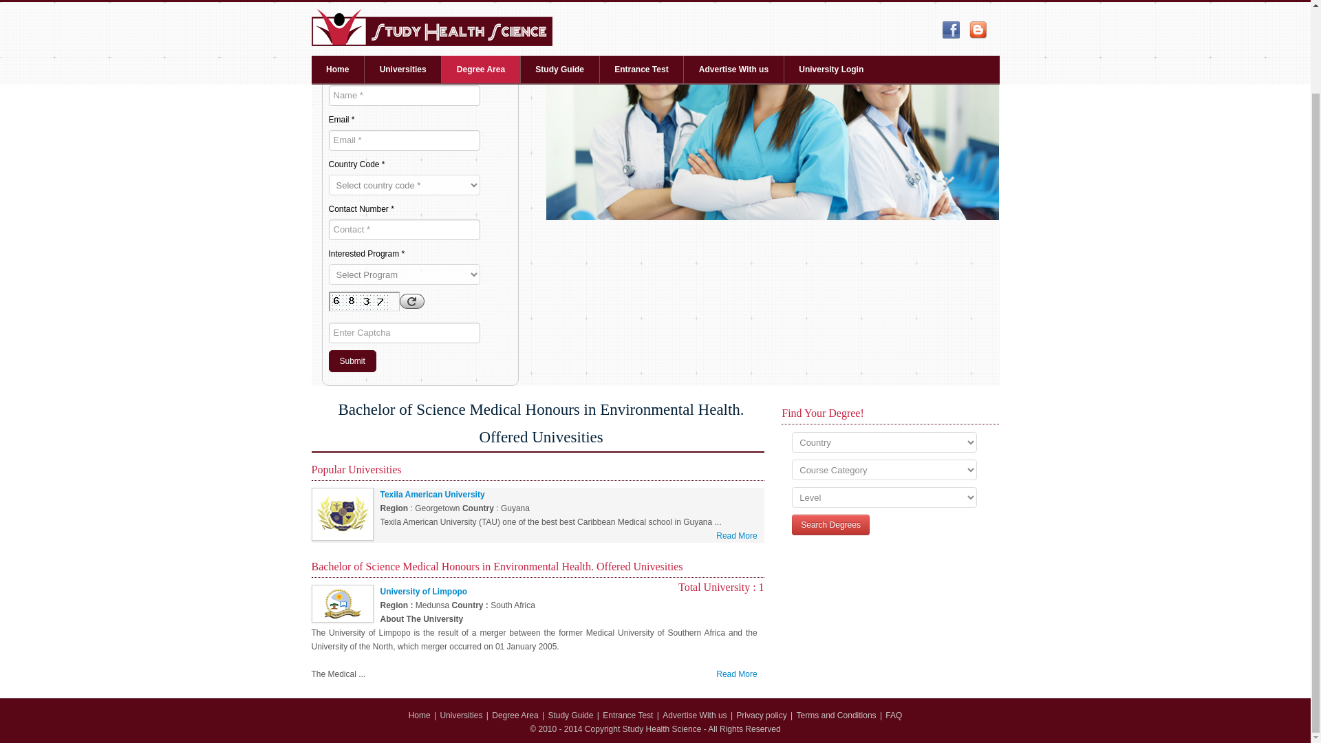  I want to click on Study Guide, so click(571, 715).